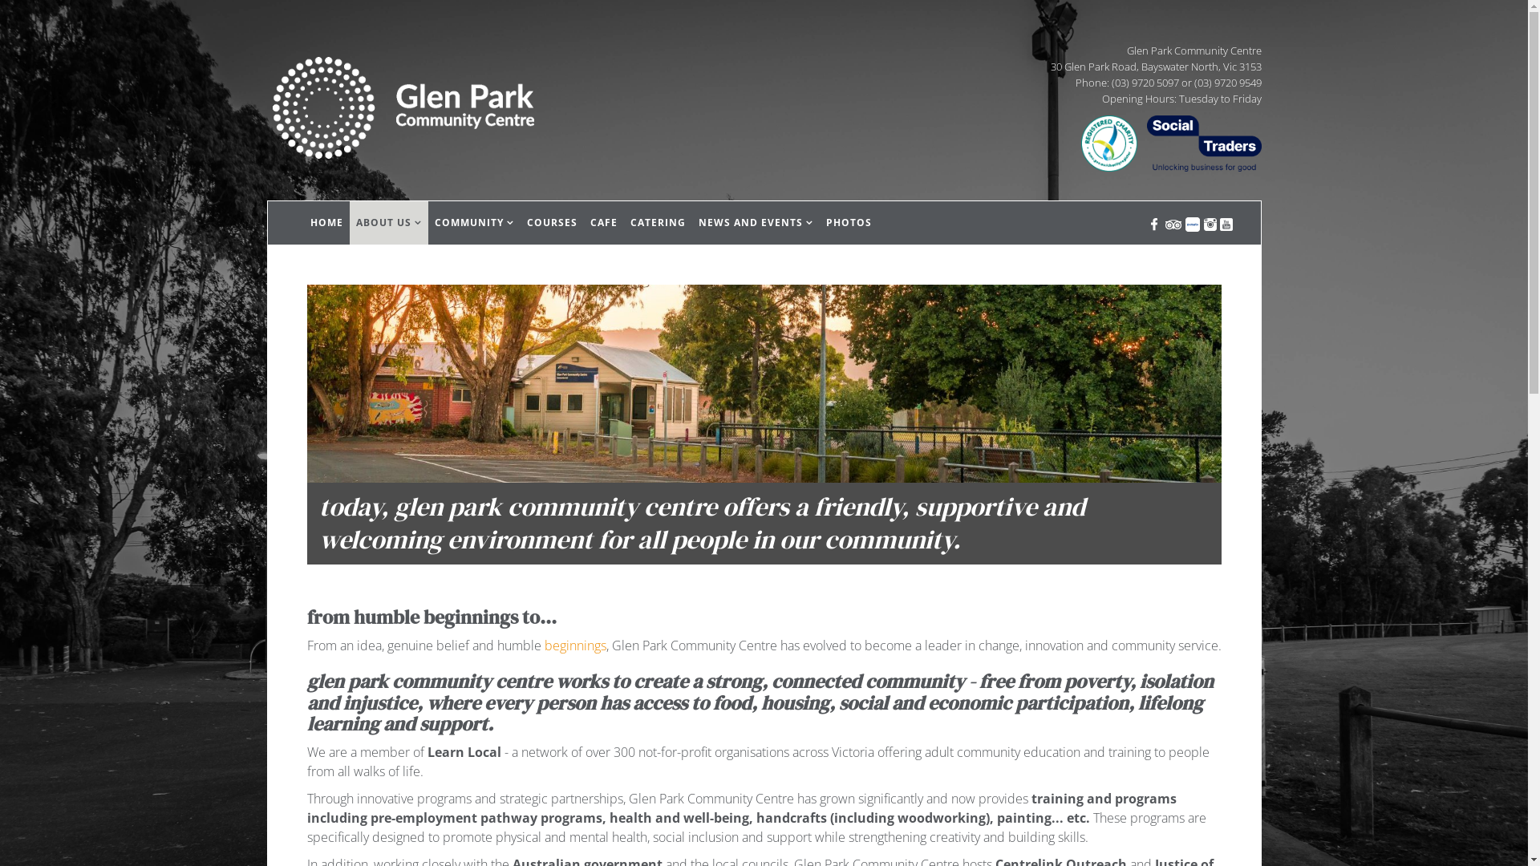 The image size is (1540, 866). I want to click on HOME, so click(326, 223).